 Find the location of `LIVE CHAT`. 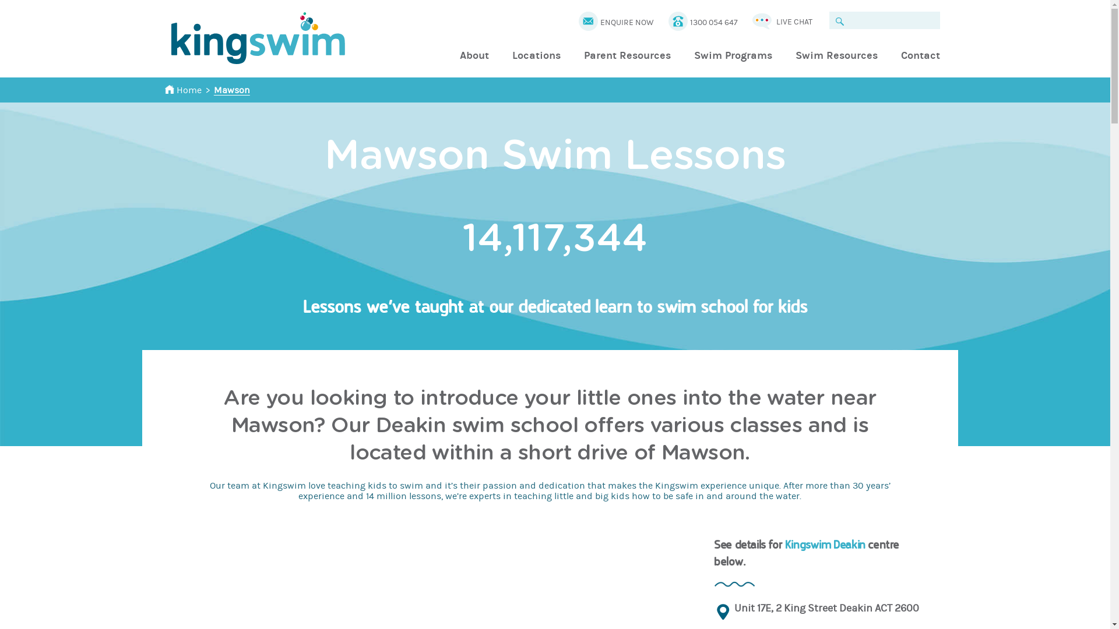

LIVE CHAT is located at coordinates (794, 22).